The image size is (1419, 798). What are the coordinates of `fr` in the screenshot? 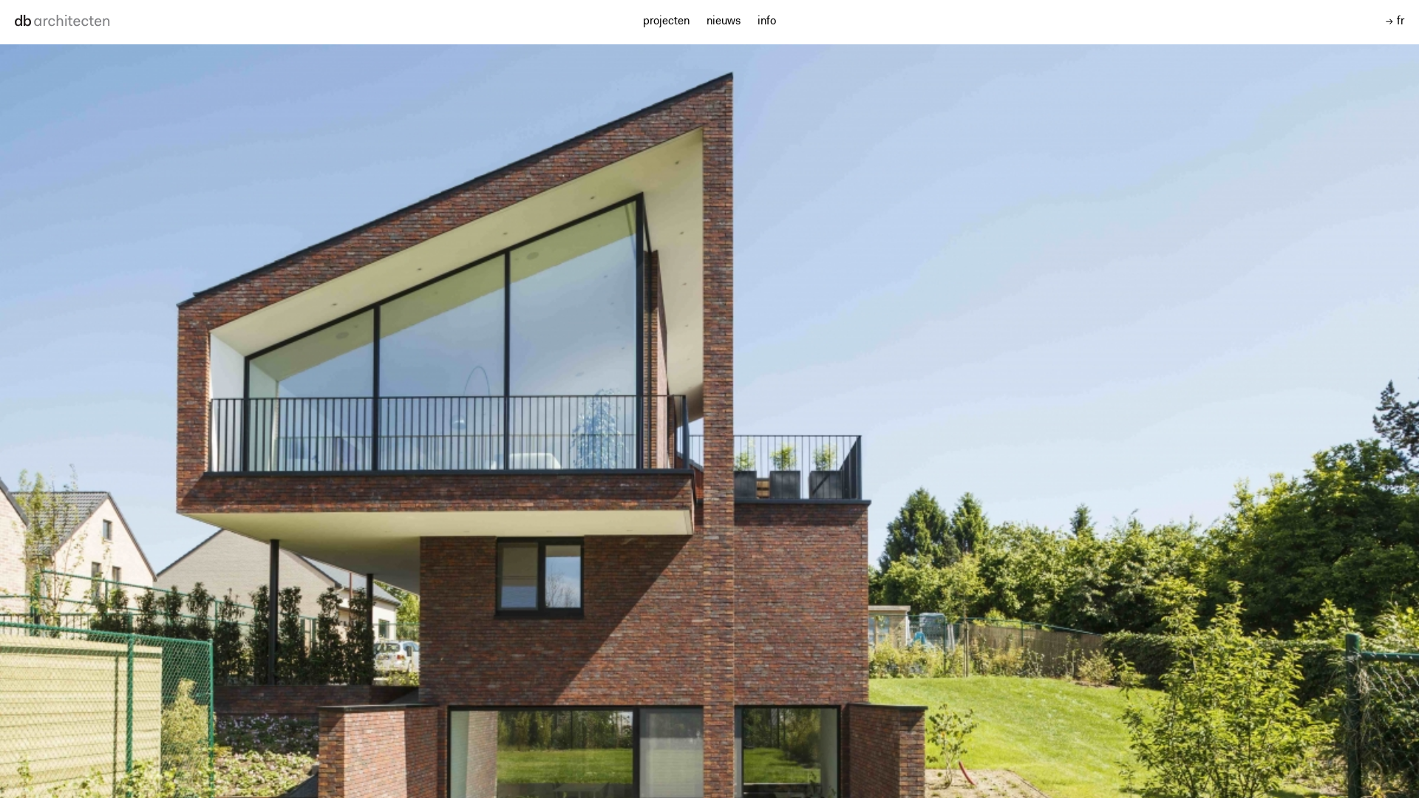 It's located at (1395, 22).